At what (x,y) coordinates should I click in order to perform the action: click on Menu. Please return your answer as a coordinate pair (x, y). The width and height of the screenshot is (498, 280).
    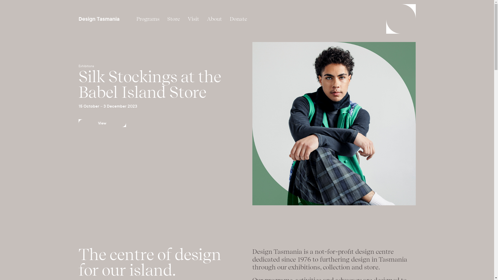
    Looking at the image, I should click on (401, 19).